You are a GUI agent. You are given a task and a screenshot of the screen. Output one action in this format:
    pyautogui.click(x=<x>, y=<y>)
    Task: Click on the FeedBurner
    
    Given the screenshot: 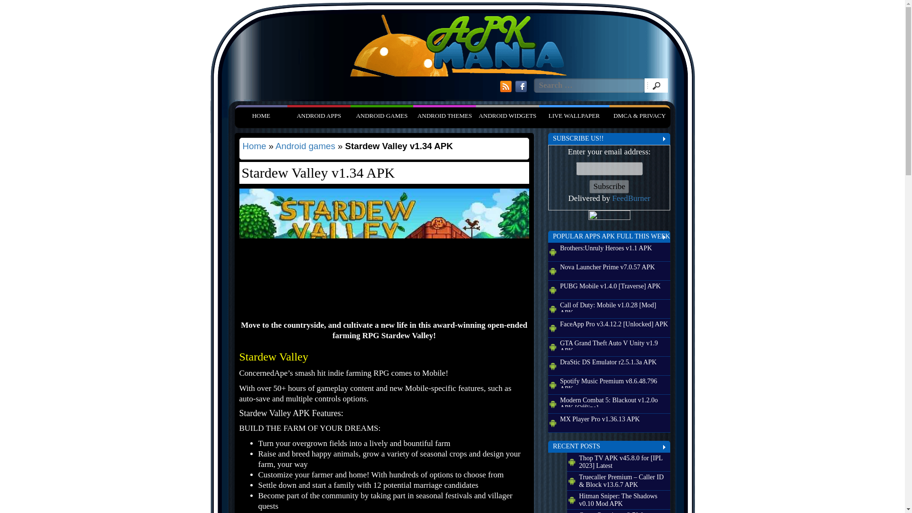 What is the action you would take?
    pyautogui.click(x=631, y=198)
    